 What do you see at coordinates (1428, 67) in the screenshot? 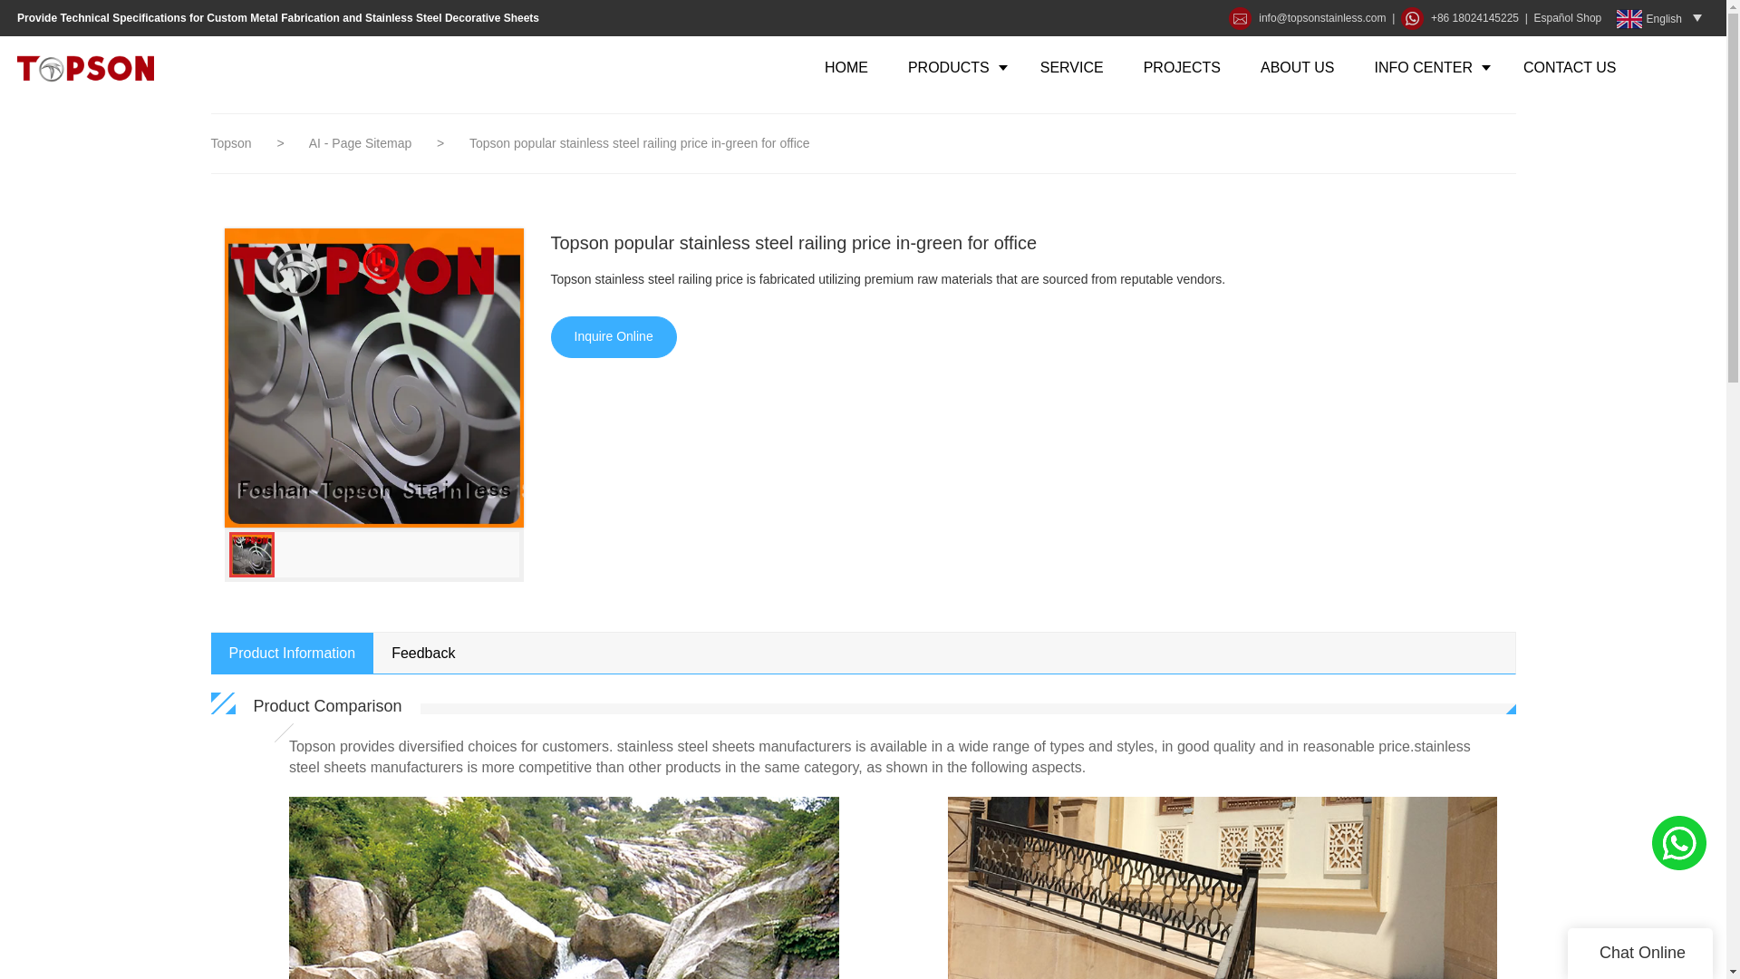
I see `INFO CENTER` at bounding box center [1428, 67].